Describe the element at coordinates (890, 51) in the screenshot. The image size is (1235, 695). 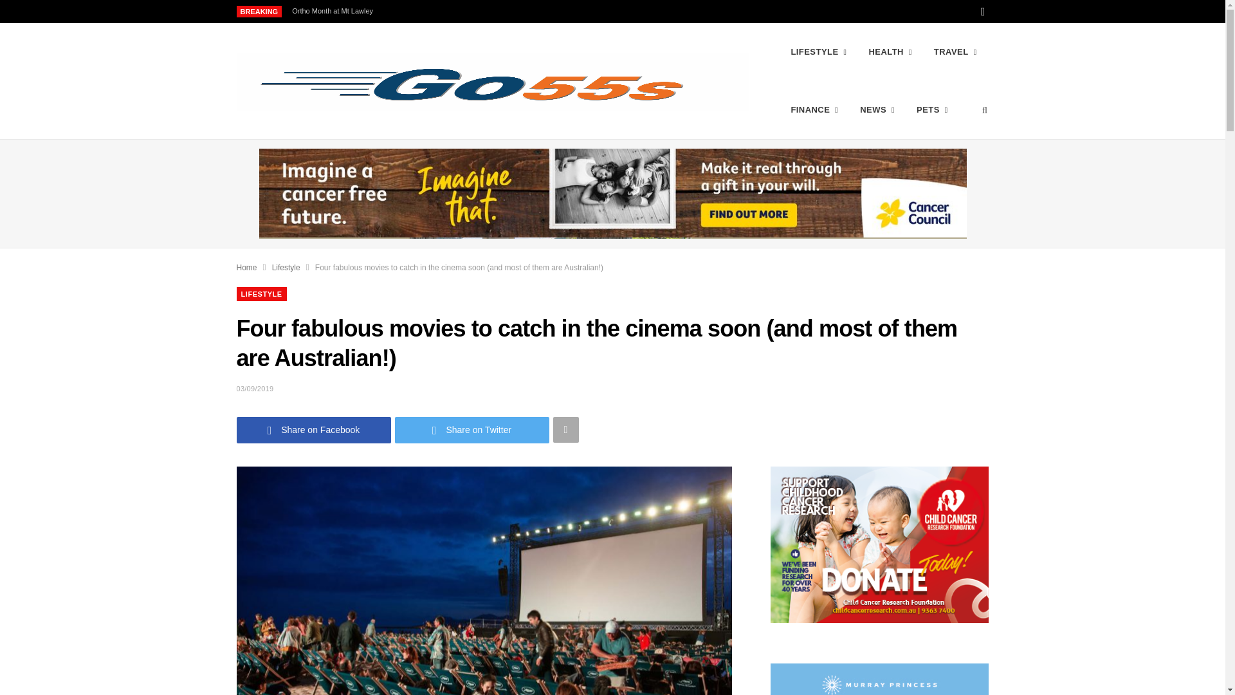
I see `HEALTH` at that location.